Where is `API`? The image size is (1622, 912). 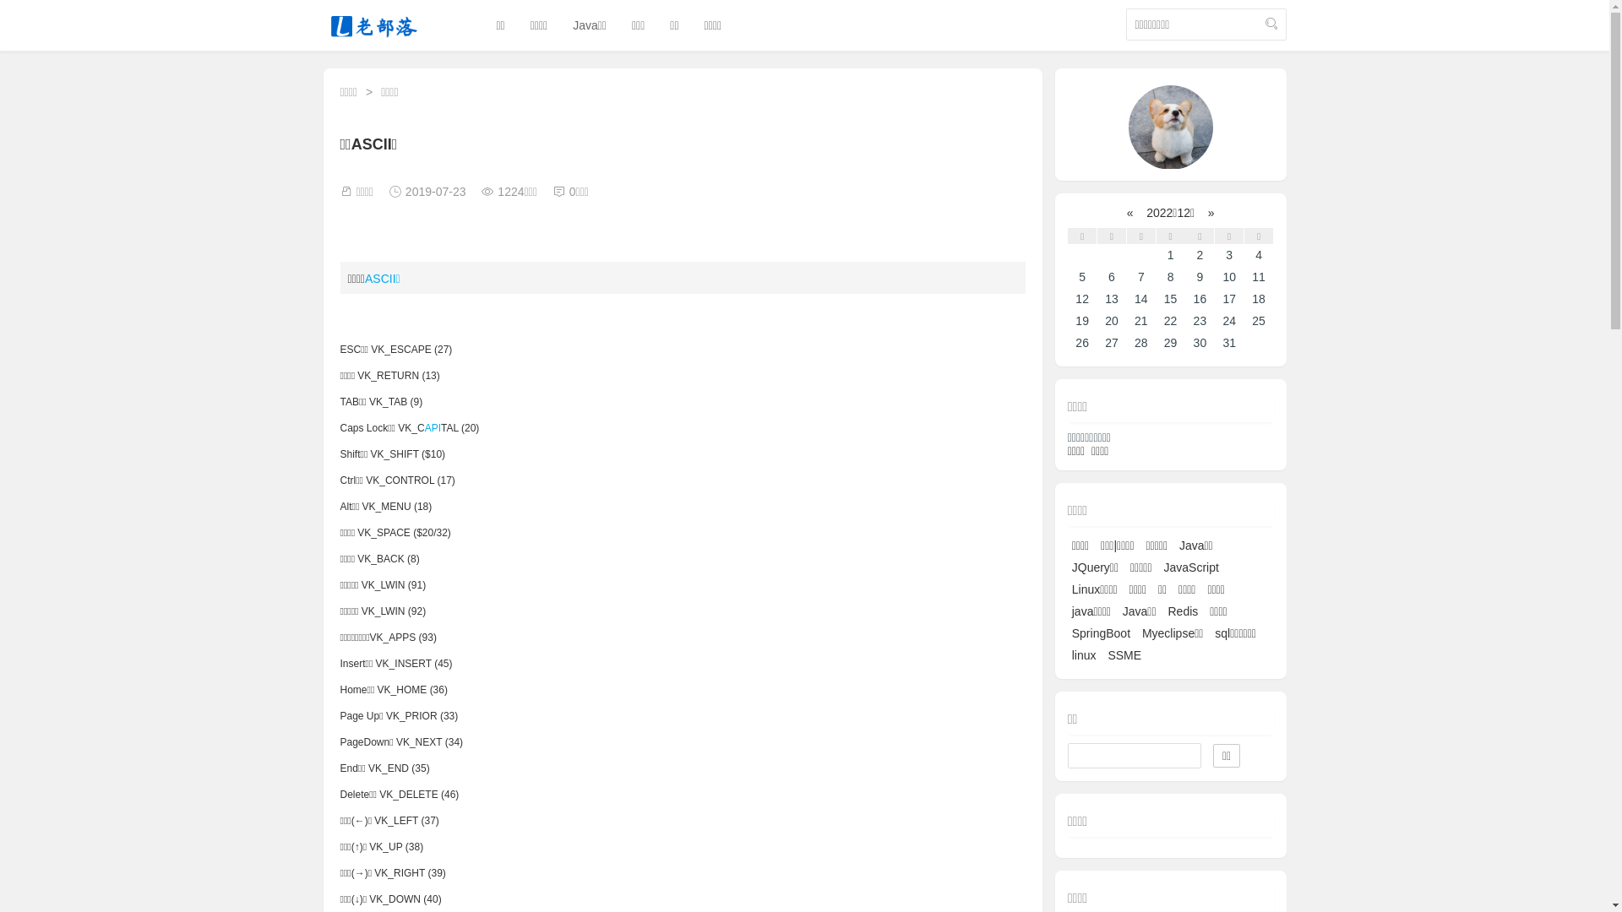 API is located at coordinates (433, 428).